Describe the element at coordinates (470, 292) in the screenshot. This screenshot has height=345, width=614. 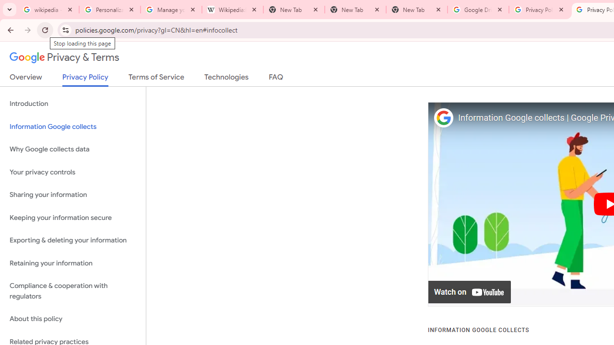
I see `Watch on YouTube` at that location.